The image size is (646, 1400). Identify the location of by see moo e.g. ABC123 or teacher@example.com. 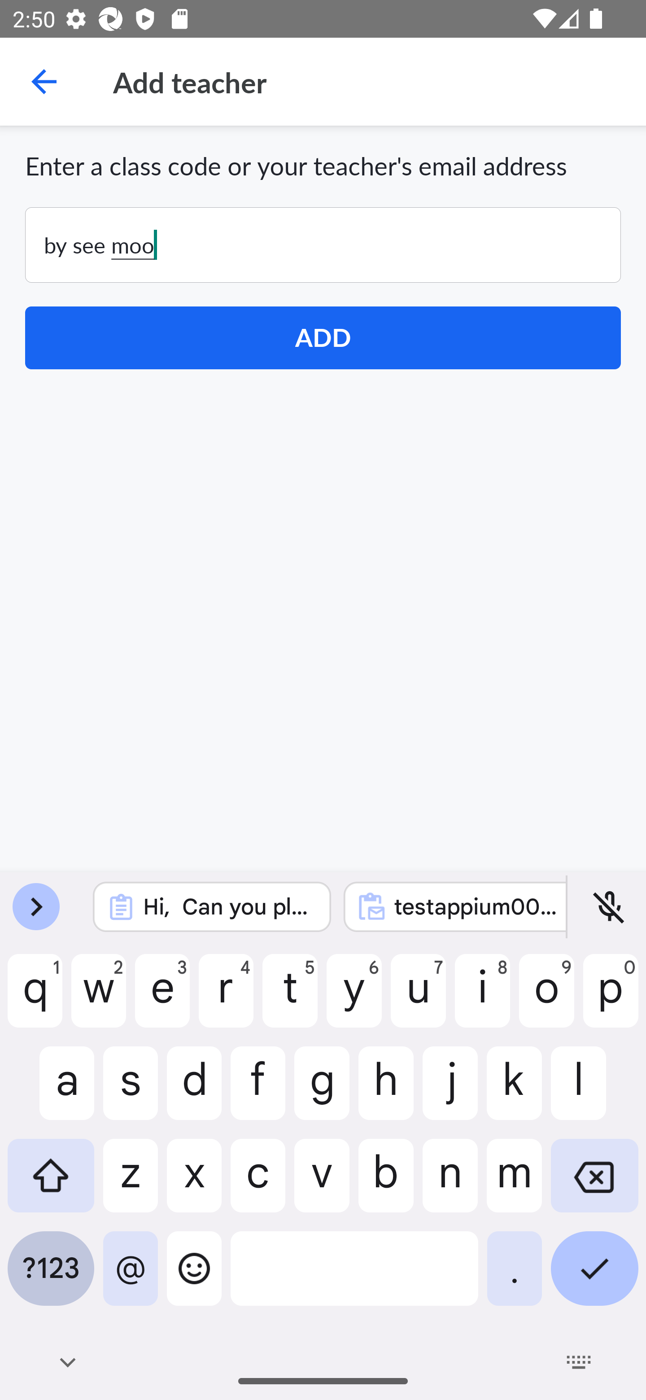
(323, 245).